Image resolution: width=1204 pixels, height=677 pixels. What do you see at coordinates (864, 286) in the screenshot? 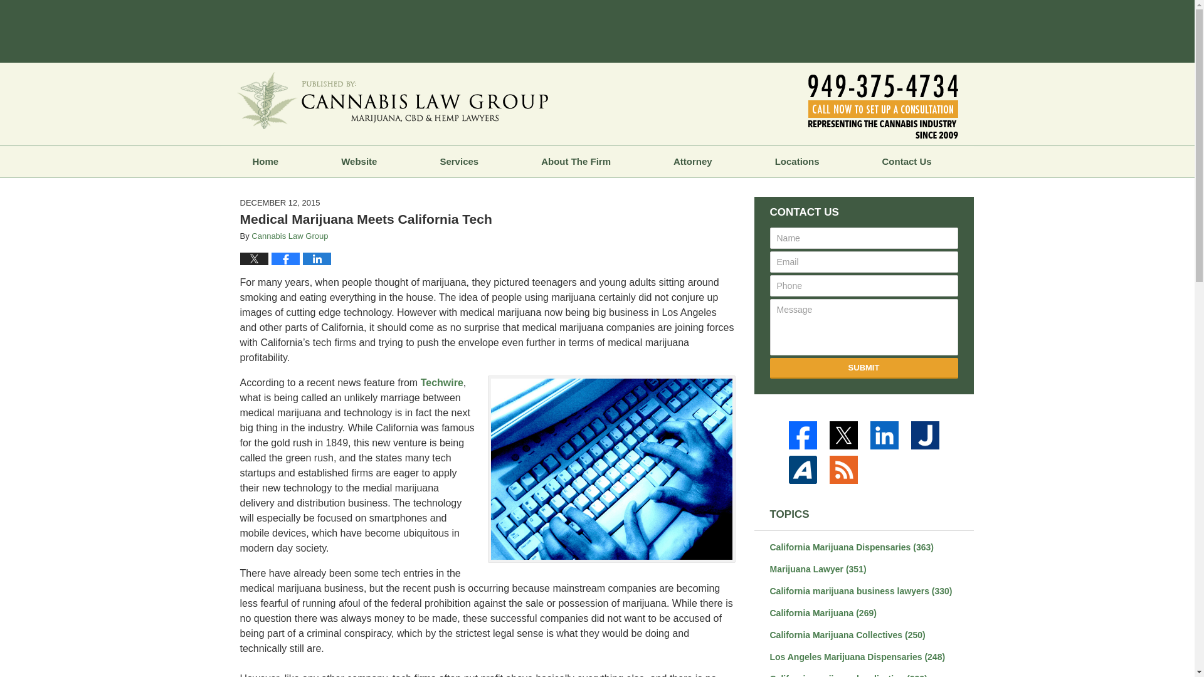
I see `Please enter a valid phone number.` at bounding box center [864, 286].